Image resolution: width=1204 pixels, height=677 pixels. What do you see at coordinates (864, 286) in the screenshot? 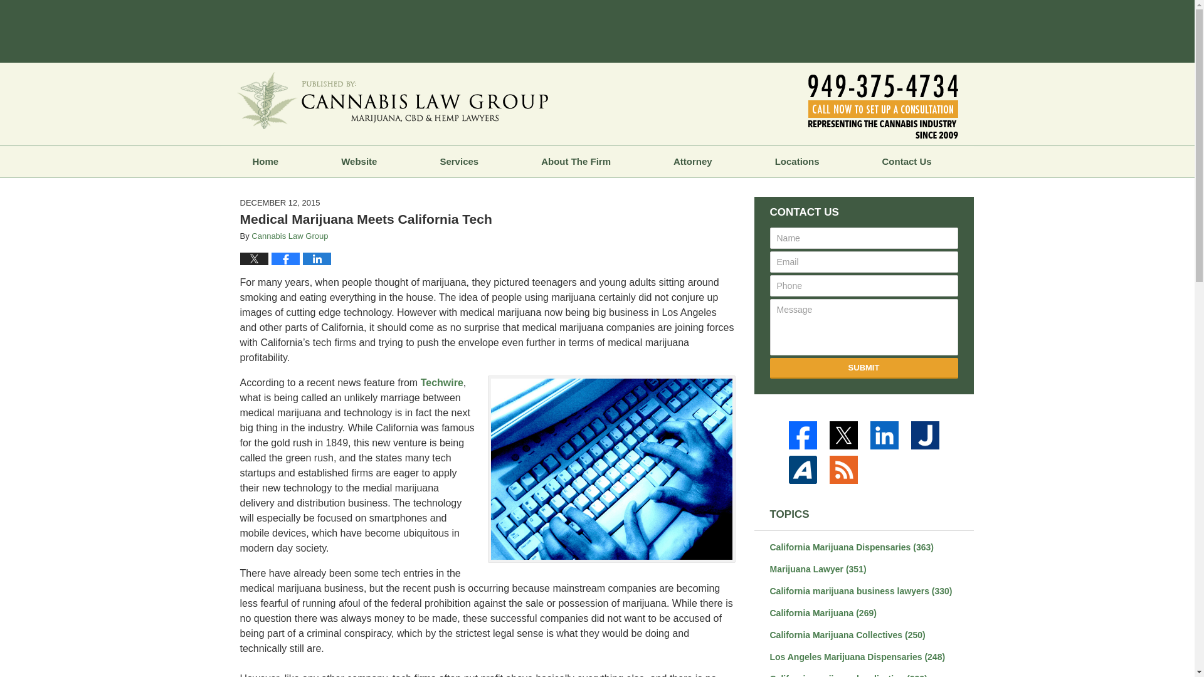
I see `Please enter a valid phone number.` at bounding box center [864, 286].